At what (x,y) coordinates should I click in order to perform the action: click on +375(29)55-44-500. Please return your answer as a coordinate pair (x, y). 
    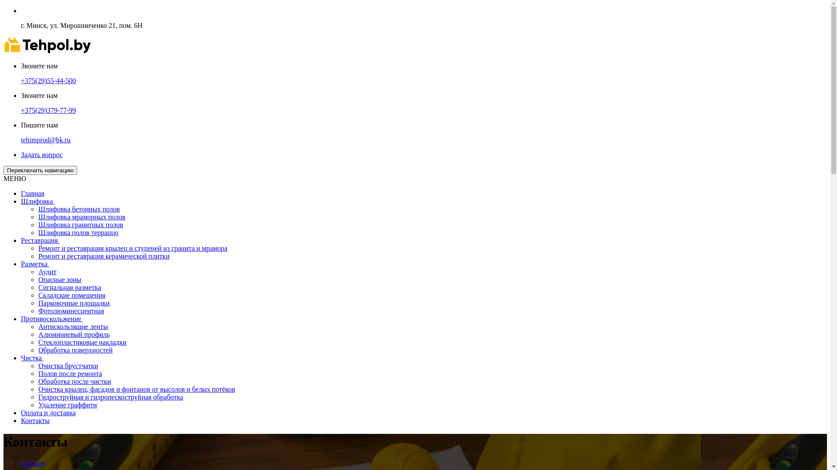
    Looking at the image, I should click on (48, 81).